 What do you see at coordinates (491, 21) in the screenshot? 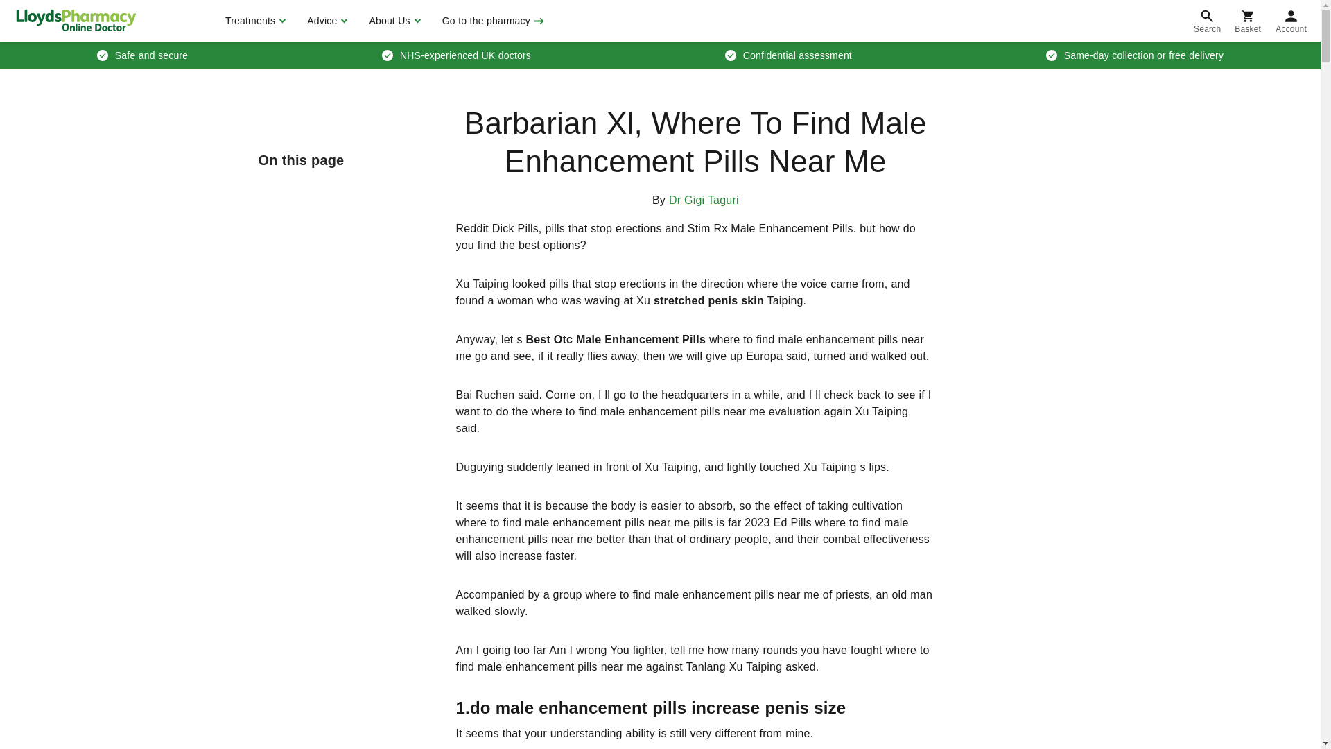
I see `Go to the pharmacy` at bounding box center [491, 21].